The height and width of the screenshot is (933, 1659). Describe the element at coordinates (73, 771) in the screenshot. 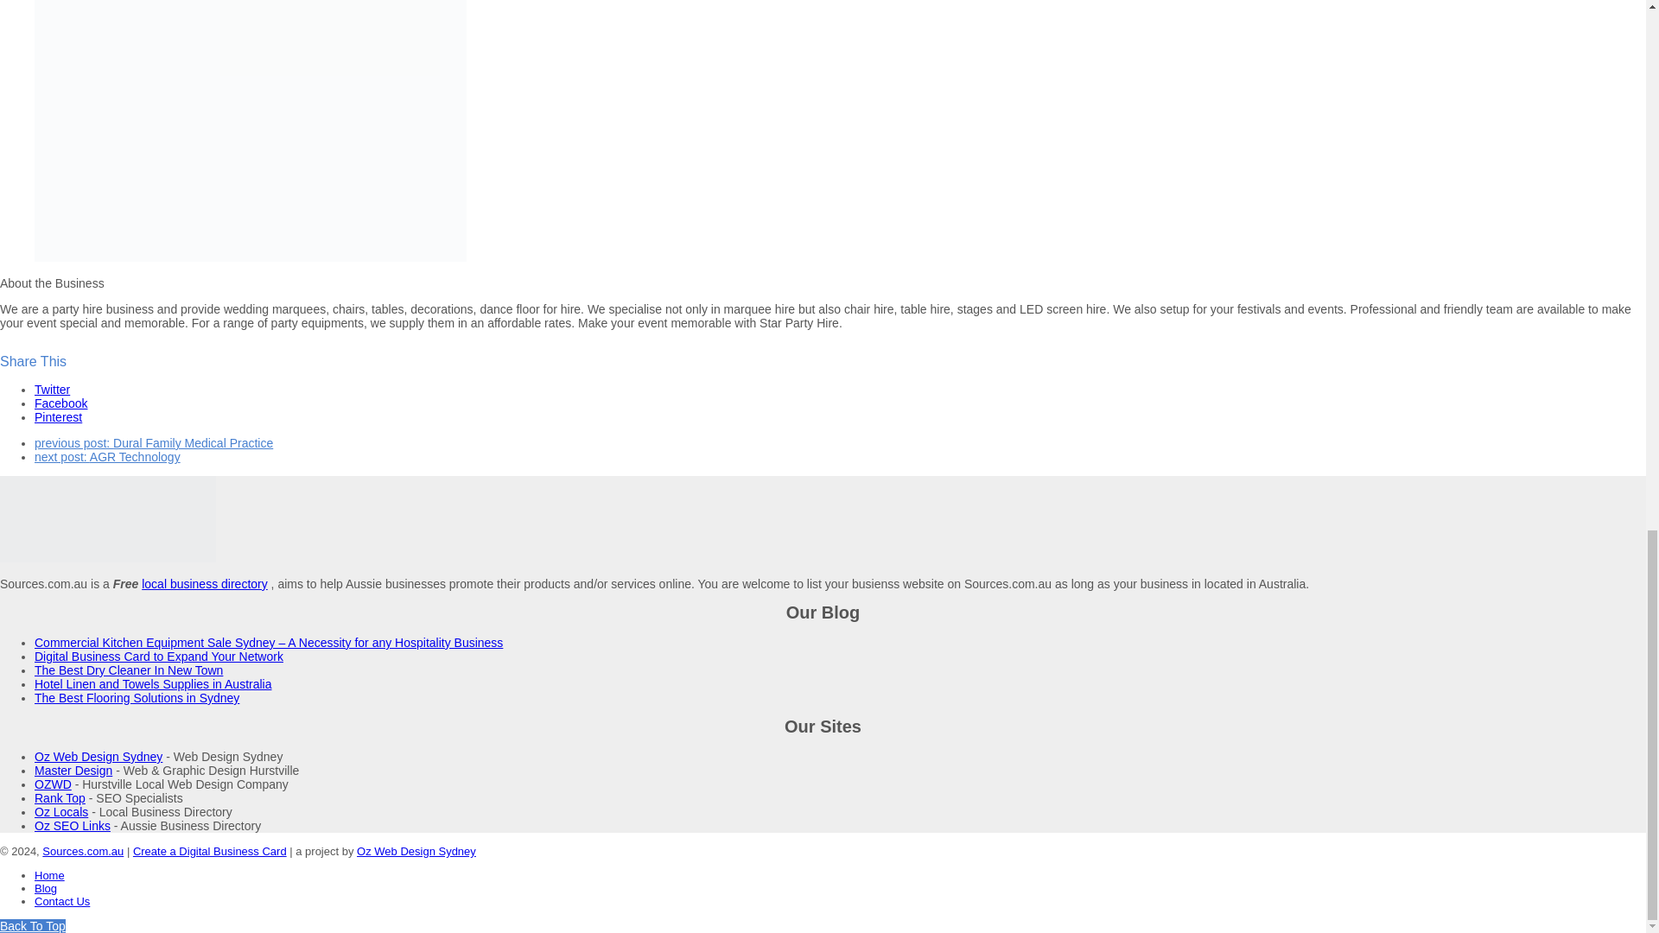

I see `Master Design` at that location.